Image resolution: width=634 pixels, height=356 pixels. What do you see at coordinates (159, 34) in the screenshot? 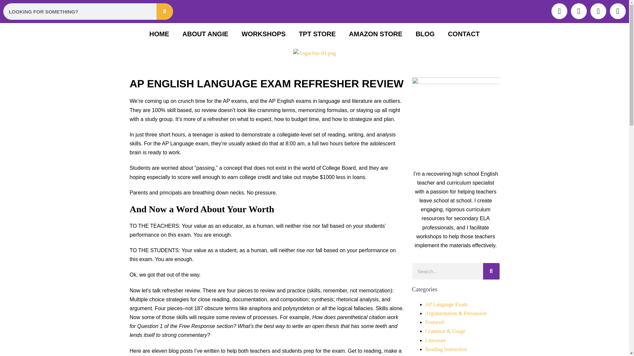
I see `HOME` at bounding box center [159, 34].